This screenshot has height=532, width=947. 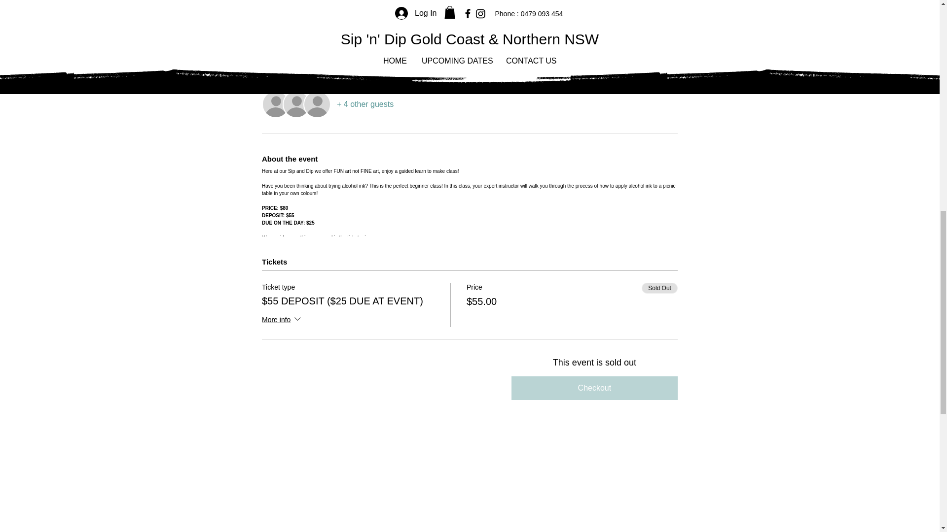 What do you see at coordinates (594, 388) in the screenshot?
I see `Checkout` at bounding box center [594, 388].